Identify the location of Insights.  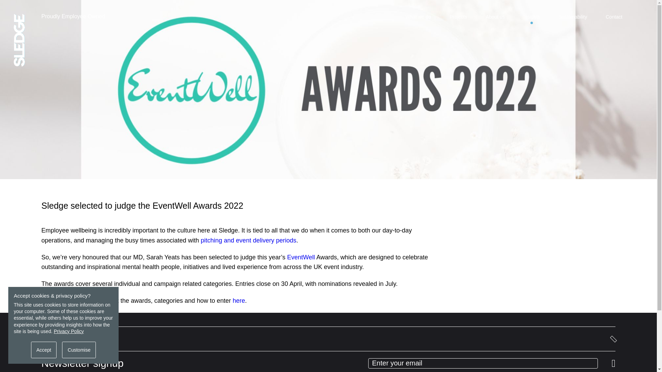
(532, 21).